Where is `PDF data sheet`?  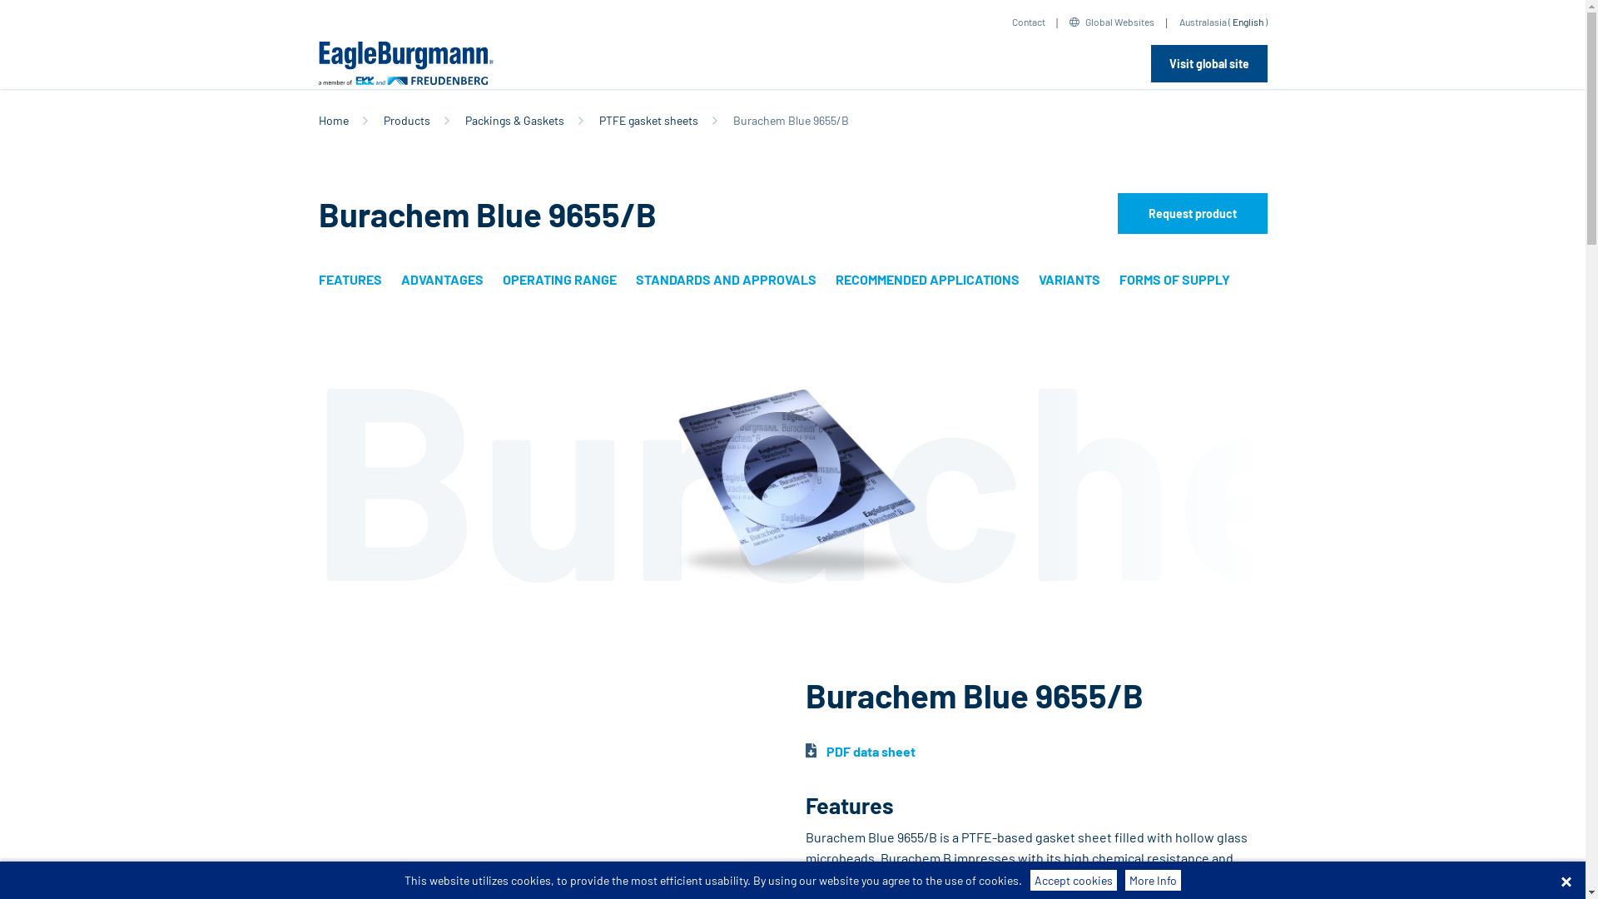
PDF data sheet is located at coordinates (861, 751).